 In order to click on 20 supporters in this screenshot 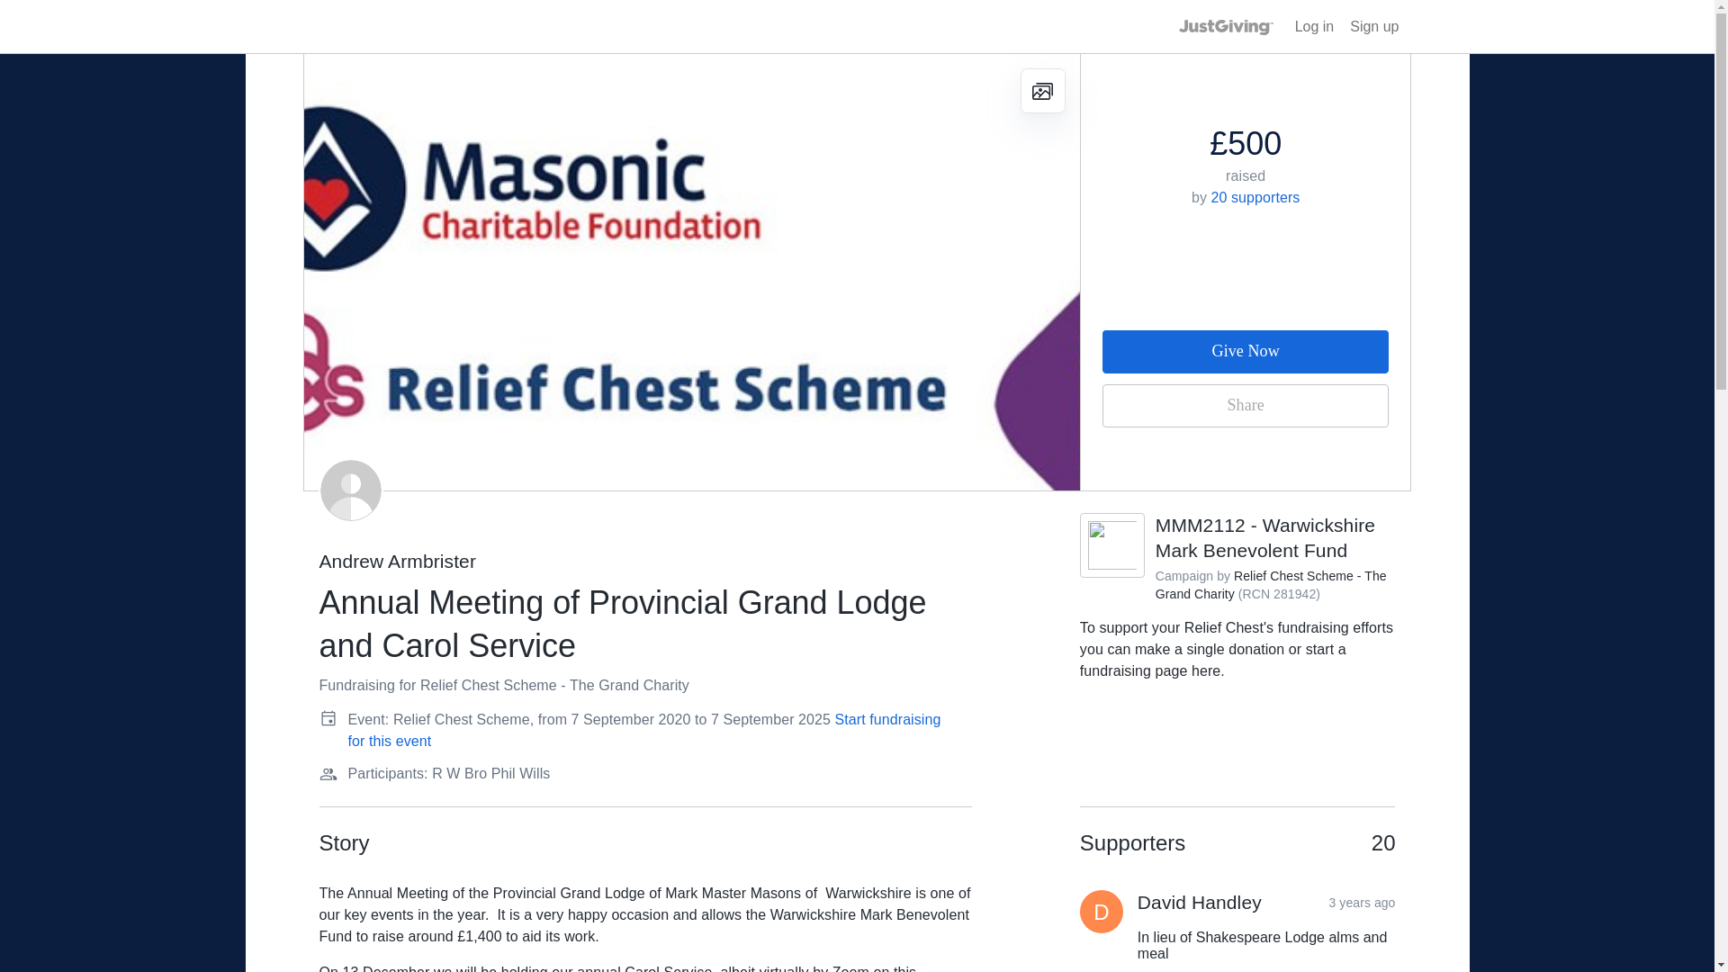, I will do `click(1255, 196)`.